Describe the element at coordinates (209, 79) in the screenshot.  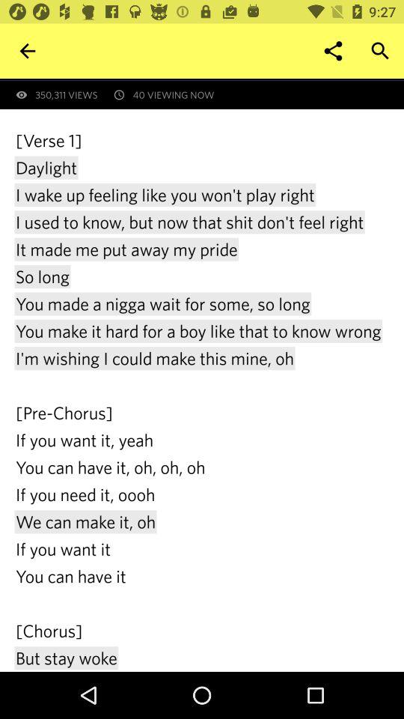
I see `jump to the first revealed at` at that location.